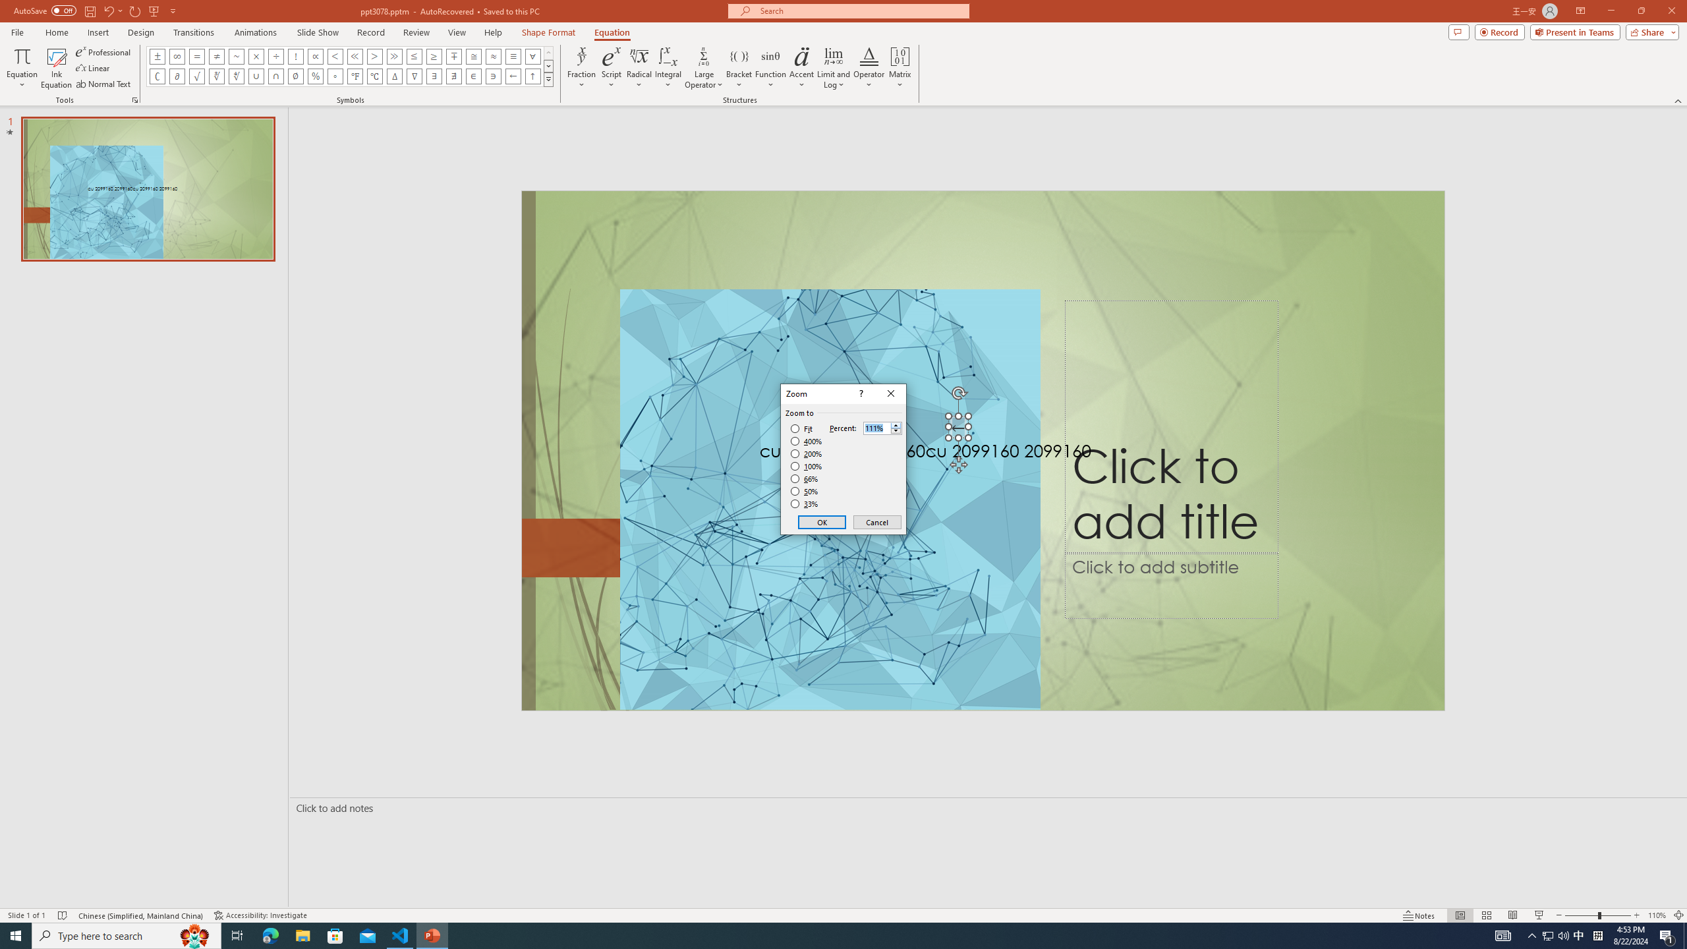  What do you see at coordinates (582, 68) in the screenshot?
I see `Fraction` at bounding box center [582, 68].